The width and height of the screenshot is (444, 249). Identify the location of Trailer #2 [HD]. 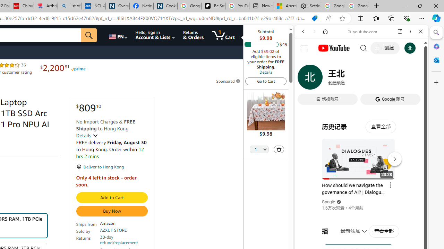
(361, 205).